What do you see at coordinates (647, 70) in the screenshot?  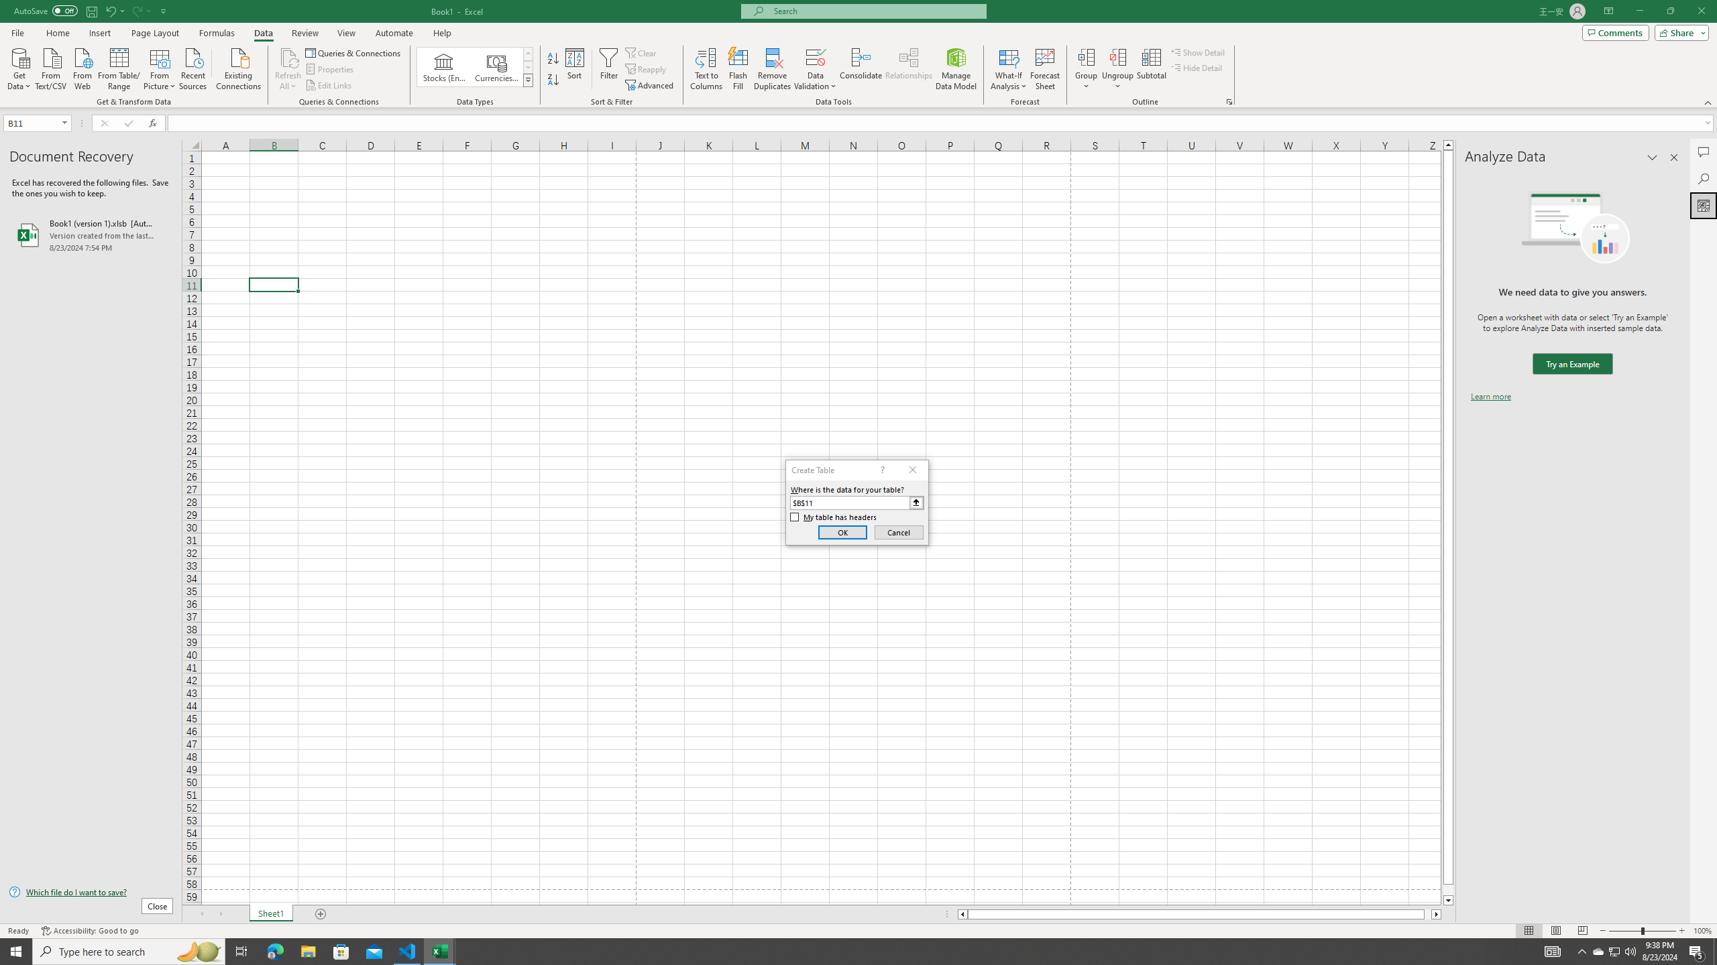 I see `Reapply` at bounding box center [647, 70].